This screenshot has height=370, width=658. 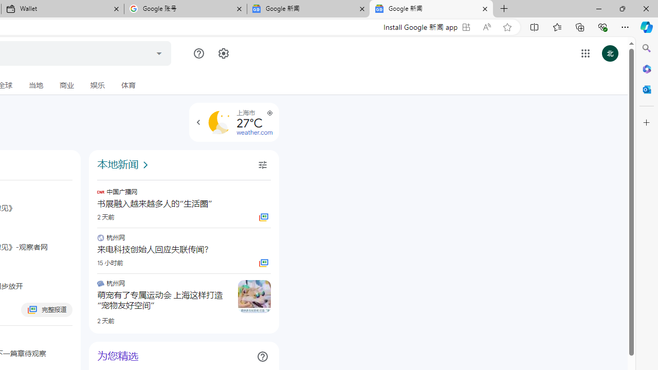 I want to click on Class: isawzf NMm5M, so click(x=262, y=165).